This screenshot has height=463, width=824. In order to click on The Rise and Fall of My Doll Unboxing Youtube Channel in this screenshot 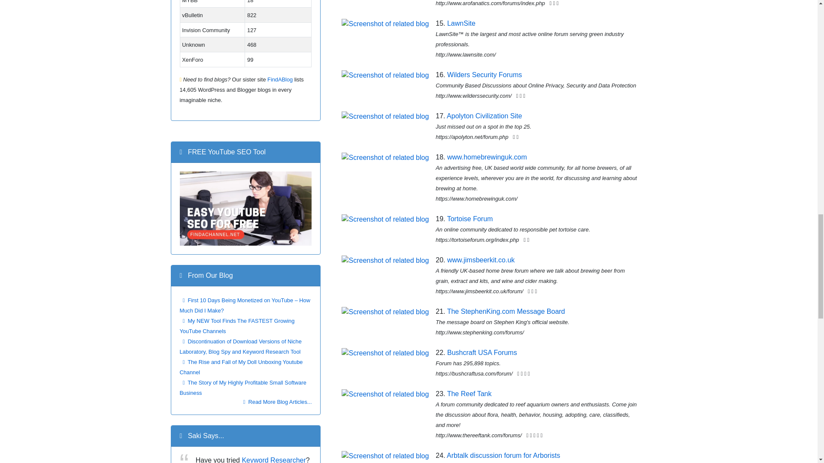, I will do `click(241, 367)`.